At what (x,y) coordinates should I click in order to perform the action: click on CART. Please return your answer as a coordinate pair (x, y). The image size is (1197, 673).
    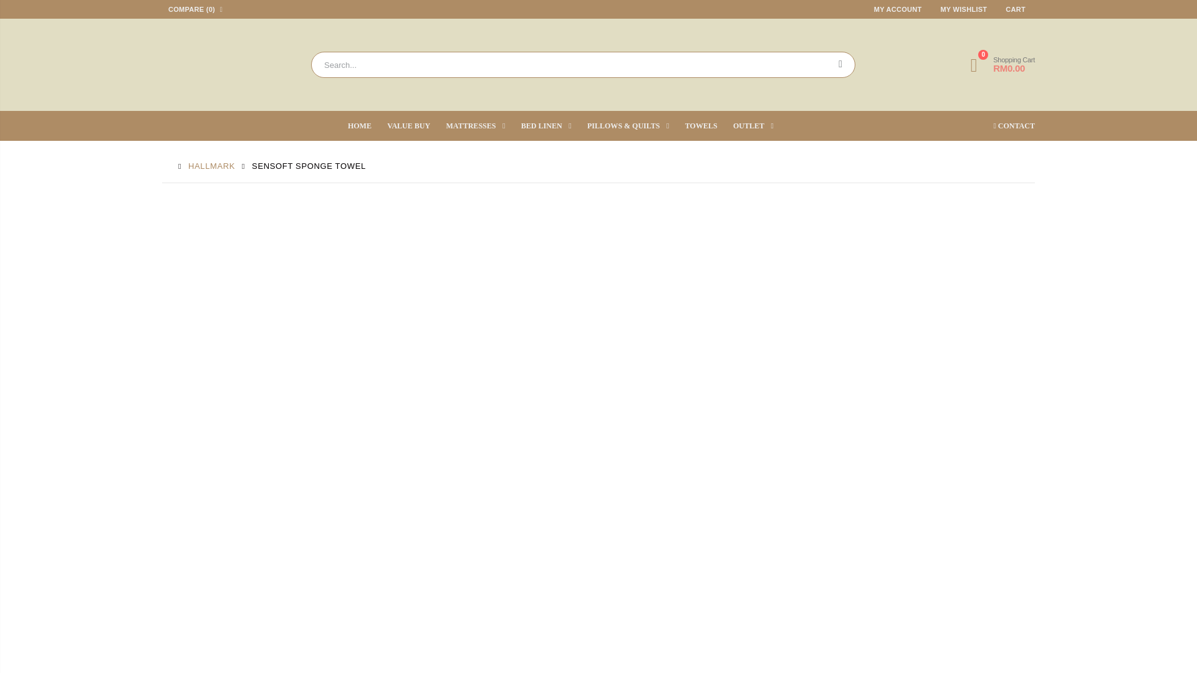
    Looking at the image, I should click on (483, 126).